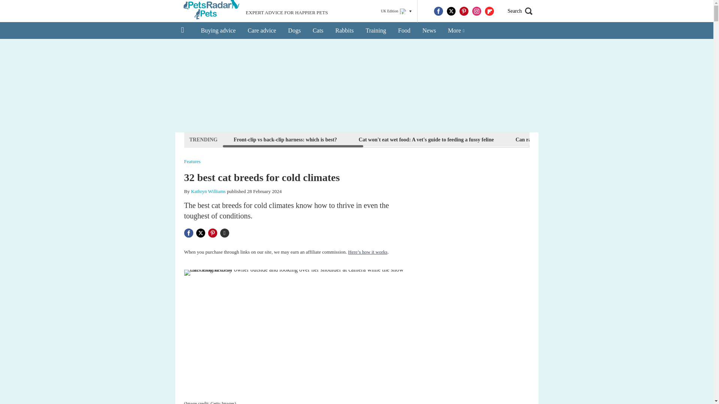 The height and width of the screenshot is (404, 719). I want to click on Features, so click(192, 162).